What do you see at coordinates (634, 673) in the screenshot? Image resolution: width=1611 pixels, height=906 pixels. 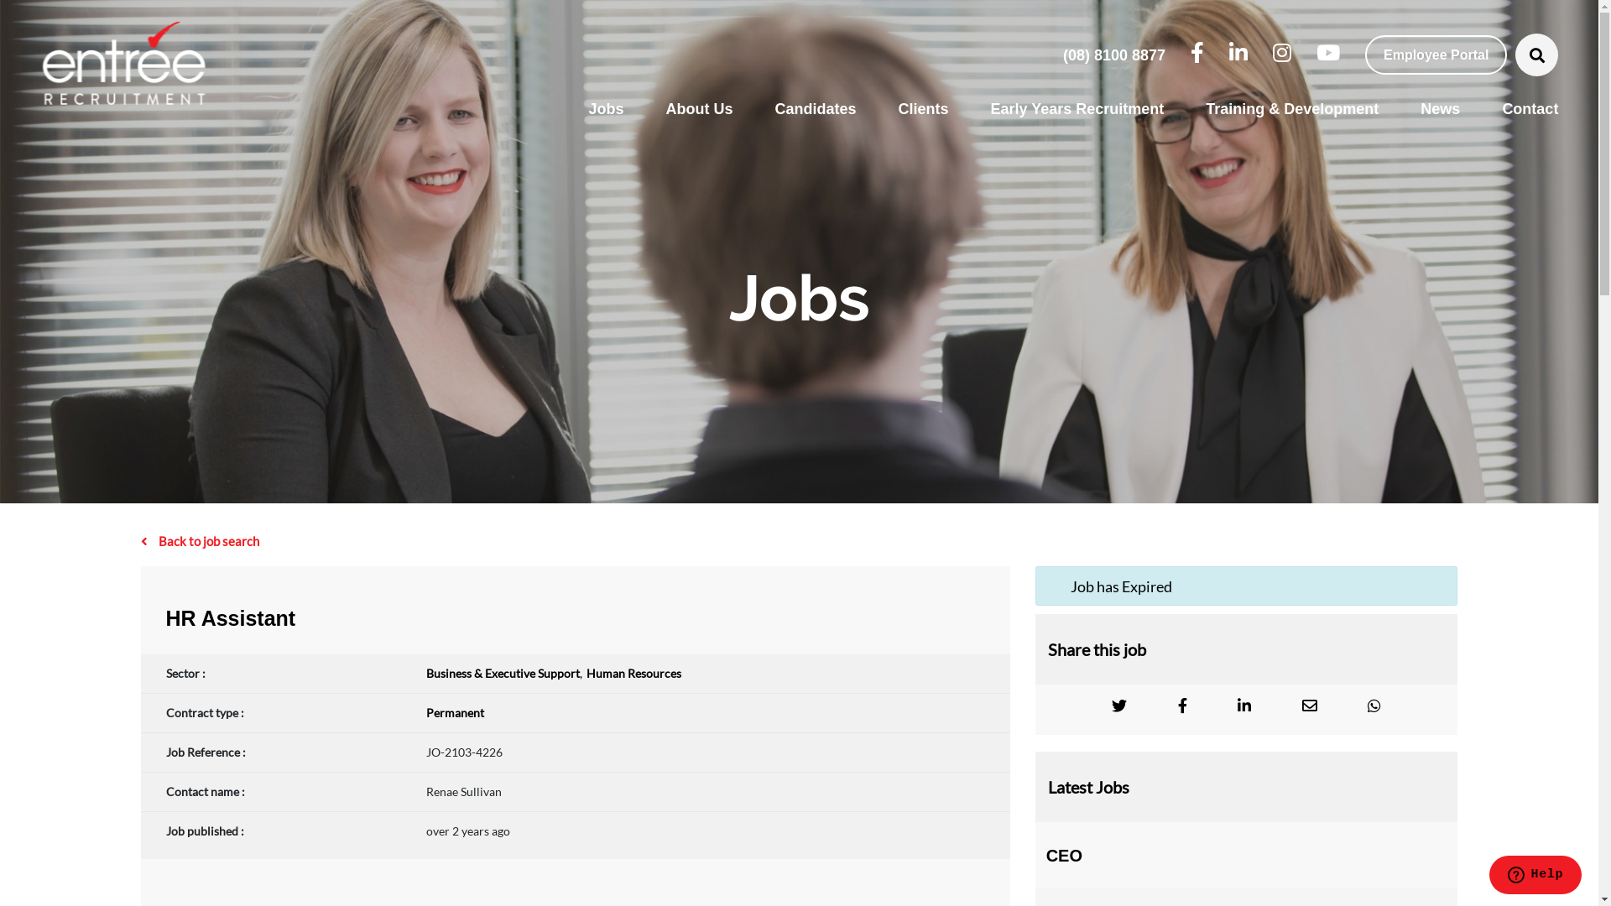 I see `Human Resources` at bounding box center [634, 673].